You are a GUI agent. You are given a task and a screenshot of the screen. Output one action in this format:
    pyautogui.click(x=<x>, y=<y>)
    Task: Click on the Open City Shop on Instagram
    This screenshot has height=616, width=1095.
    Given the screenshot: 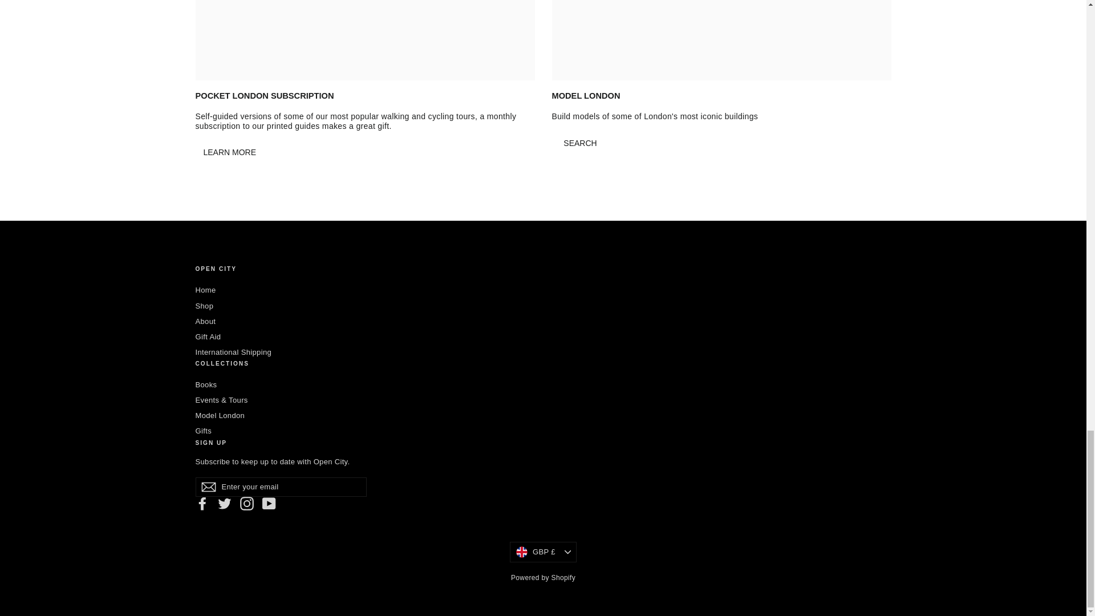 What is the action you would take?
    pyautogui.click(x=246, y=503)
    